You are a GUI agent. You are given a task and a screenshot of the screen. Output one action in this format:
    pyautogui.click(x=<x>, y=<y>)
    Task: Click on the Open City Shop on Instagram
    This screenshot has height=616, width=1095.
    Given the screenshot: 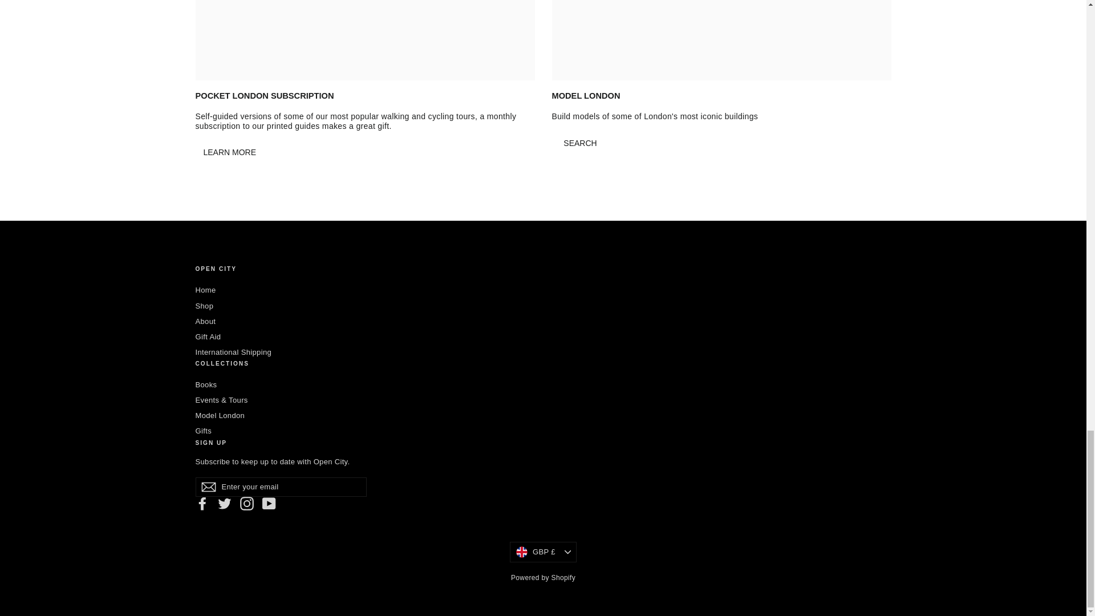 What is the action you would take?
    pyautogui.click(x=246, y=503)
    